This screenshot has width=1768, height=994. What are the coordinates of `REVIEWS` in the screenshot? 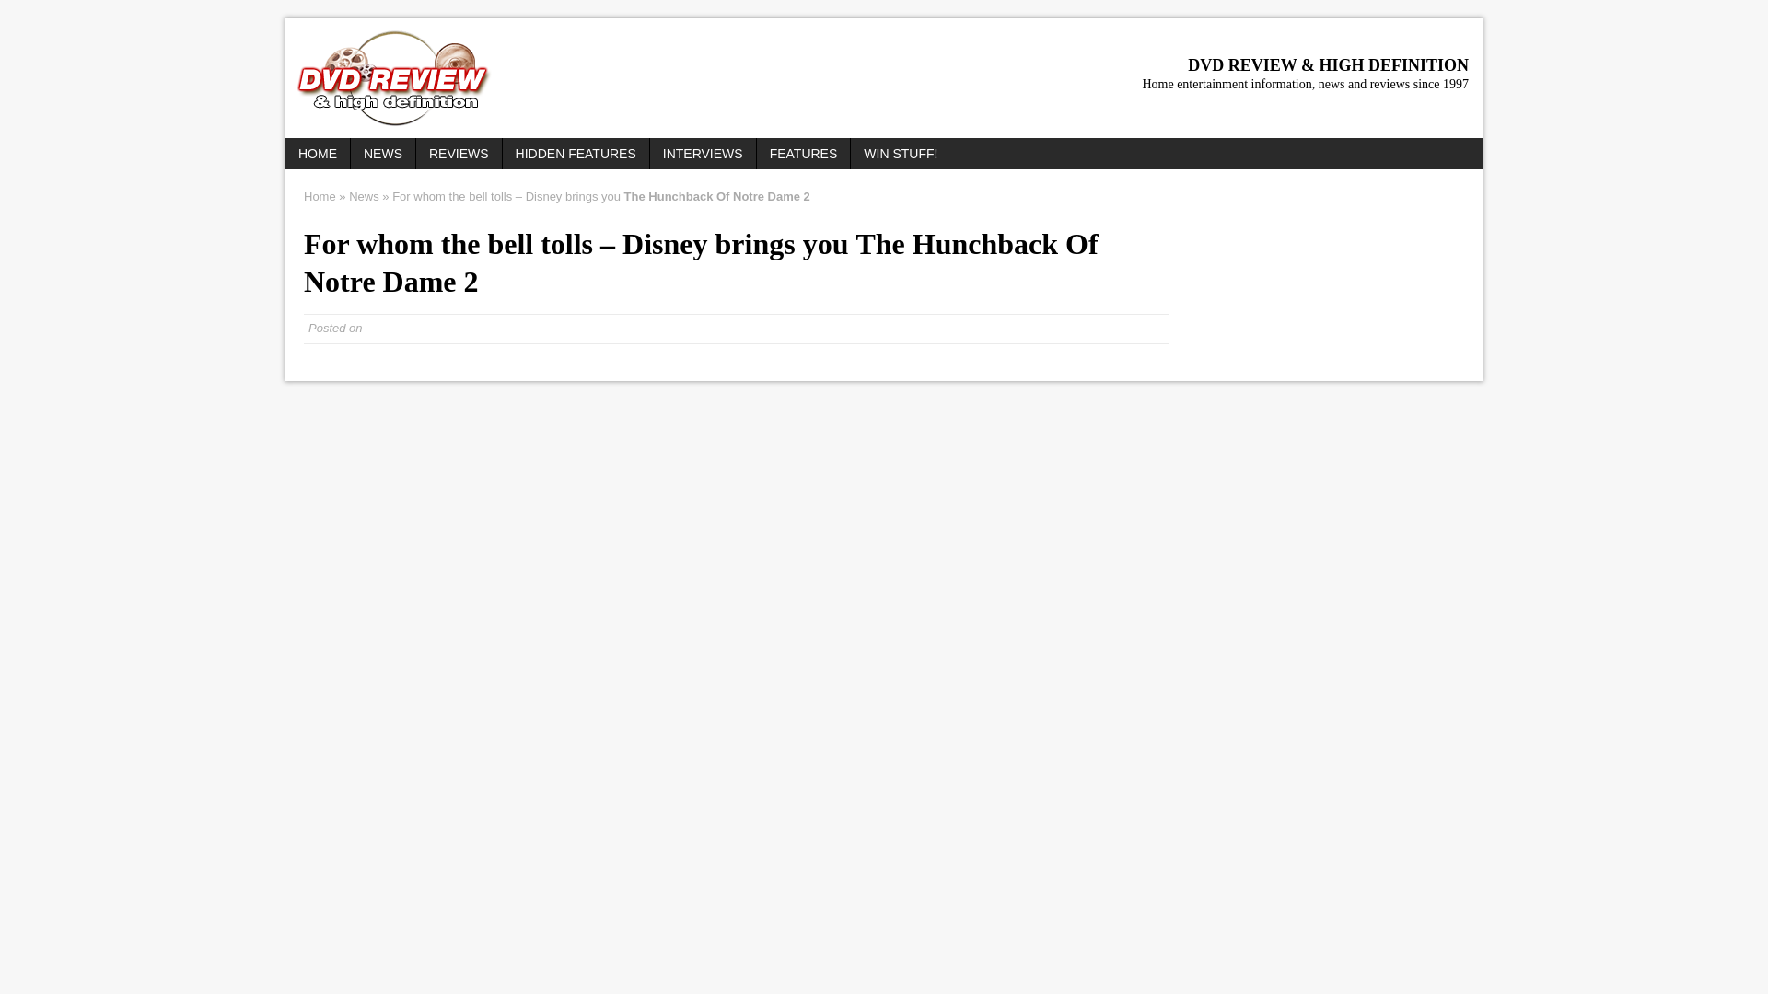 It's located at (459, 153).